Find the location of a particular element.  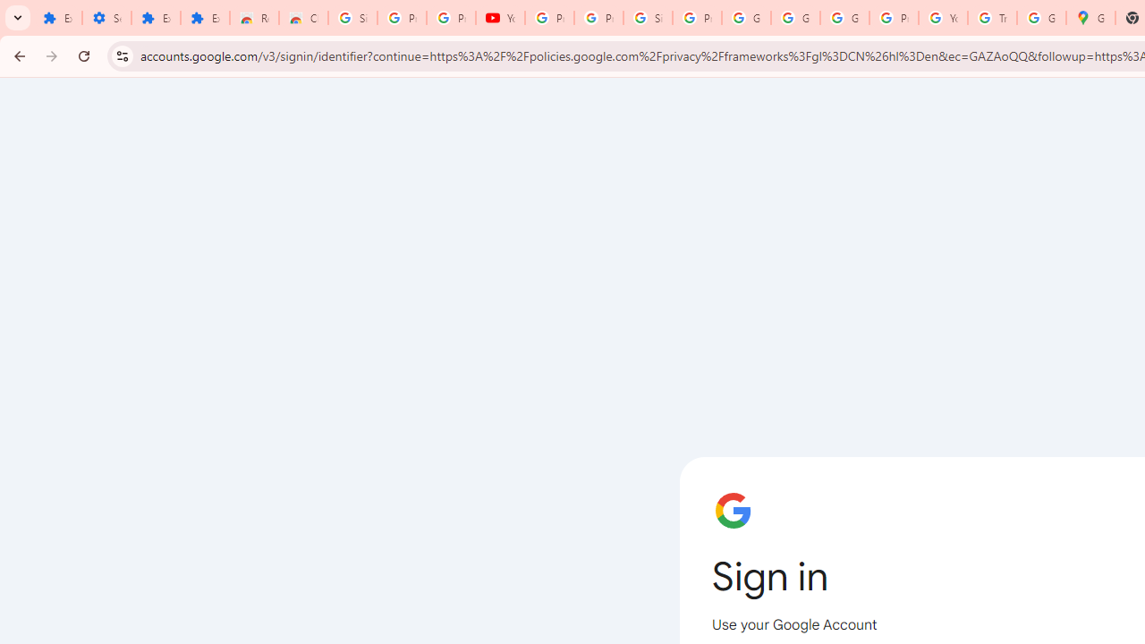

Google Account is located at coordinates (794, 18).